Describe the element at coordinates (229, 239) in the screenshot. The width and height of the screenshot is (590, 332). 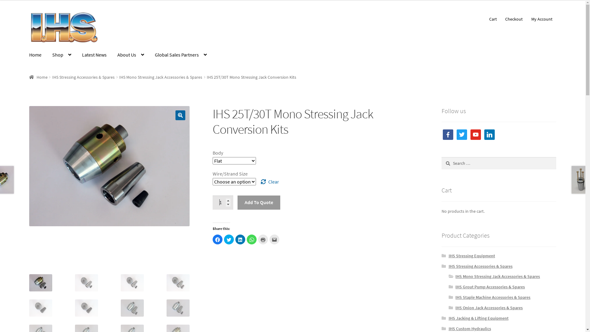
I see `Click to share on Twitter (Opens in new window)` at that location.